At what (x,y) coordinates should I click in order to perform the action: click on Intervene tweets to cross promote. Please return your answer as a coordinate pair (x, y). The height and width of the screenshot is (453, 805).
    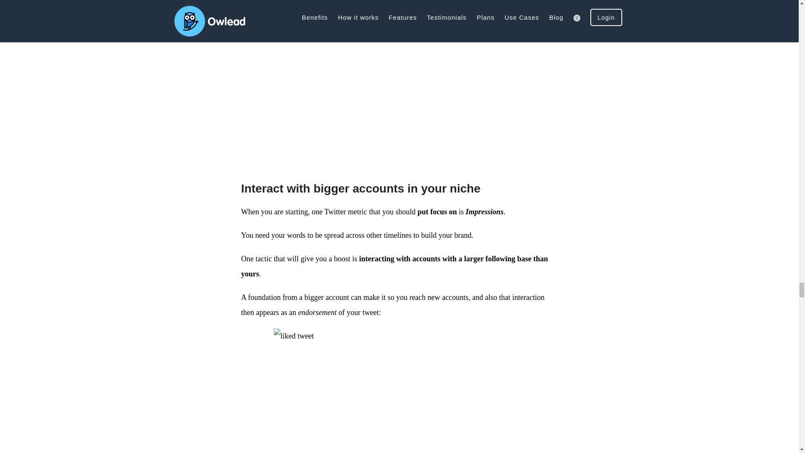
    Looking at the image, I should click on (399, 74).